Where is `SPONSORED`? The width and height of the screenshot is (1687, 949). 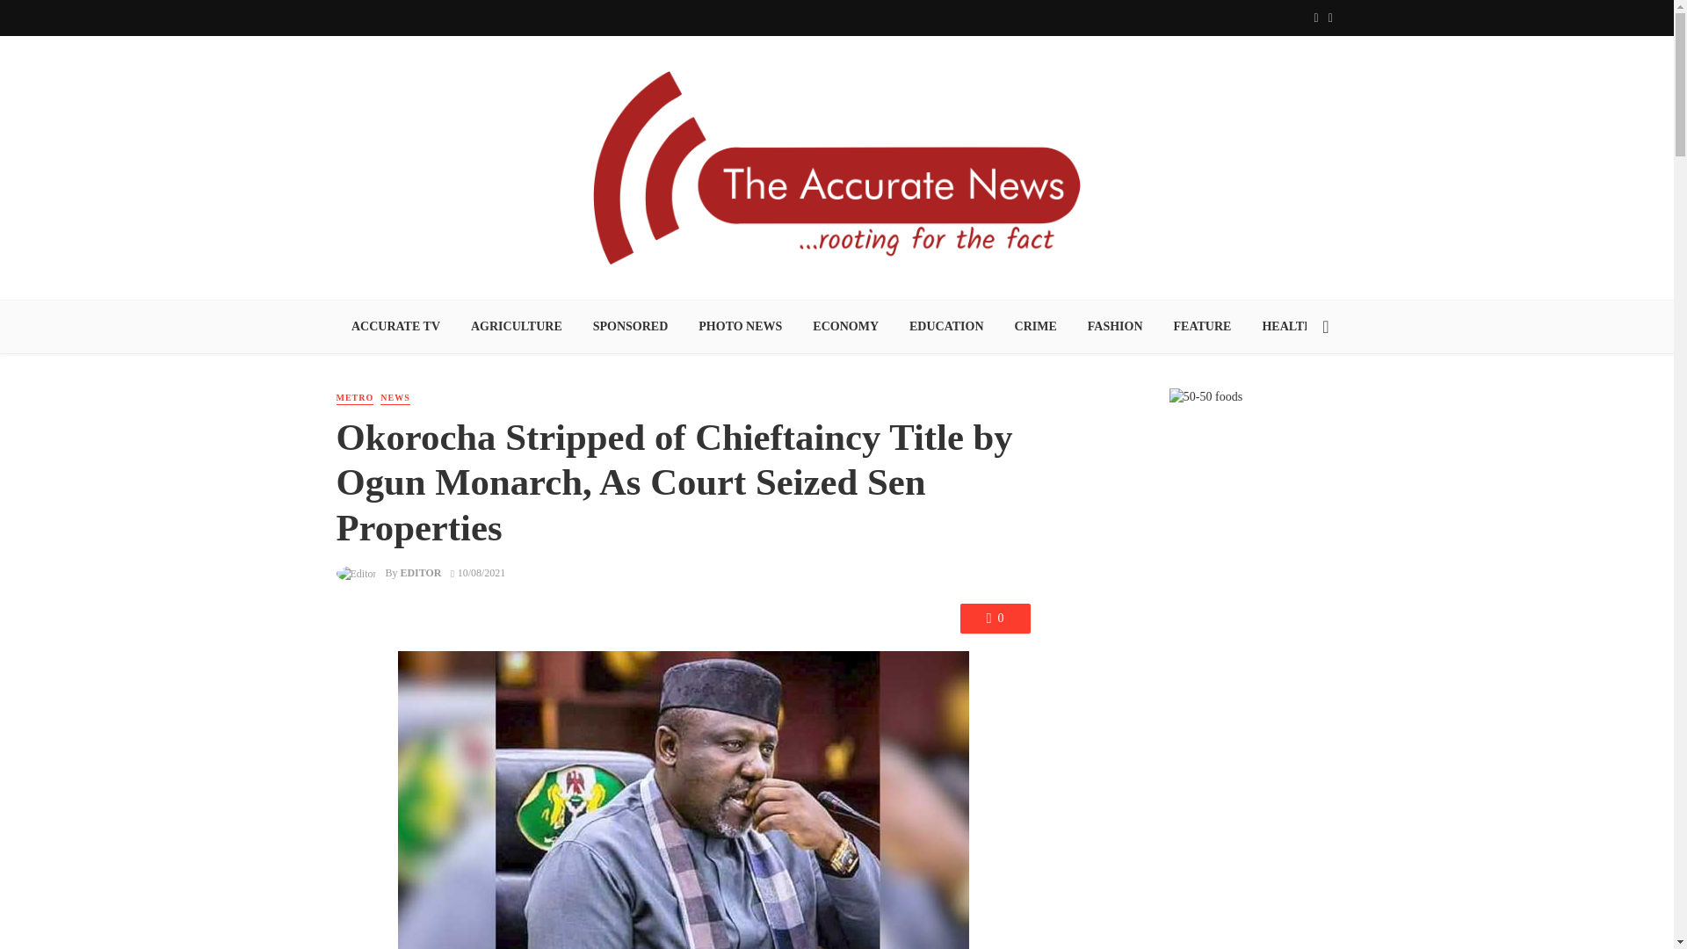 SPONSORED is located at coordinates (629, 327).